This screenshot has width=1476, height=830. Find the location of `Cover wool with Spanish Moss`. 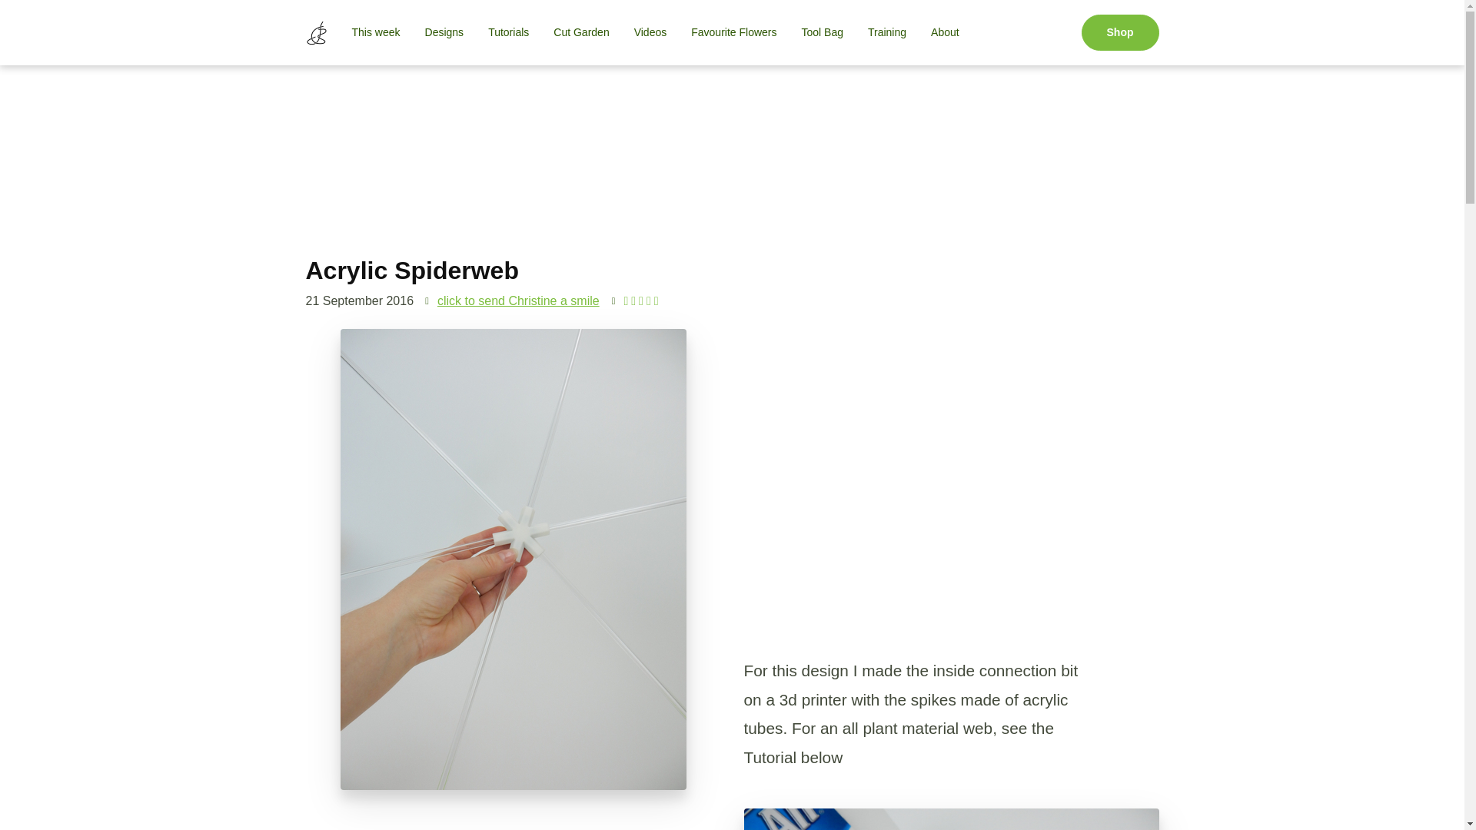

Cover wool with Spanish Moss is located at coordinates (951, 819).